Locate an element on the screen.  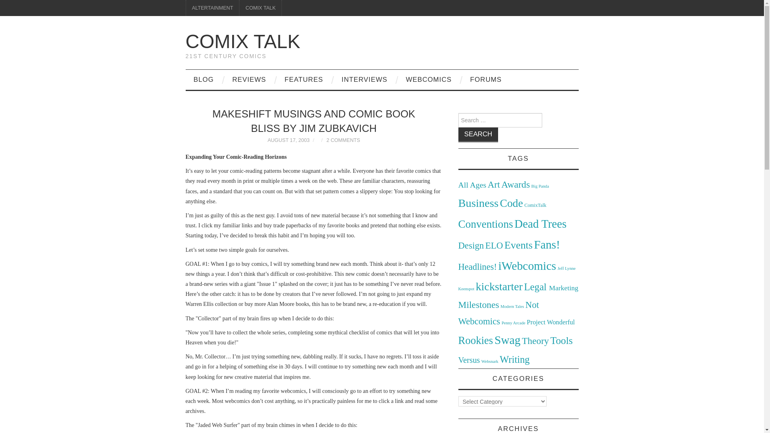
Events is located at coordinates (518, 245).